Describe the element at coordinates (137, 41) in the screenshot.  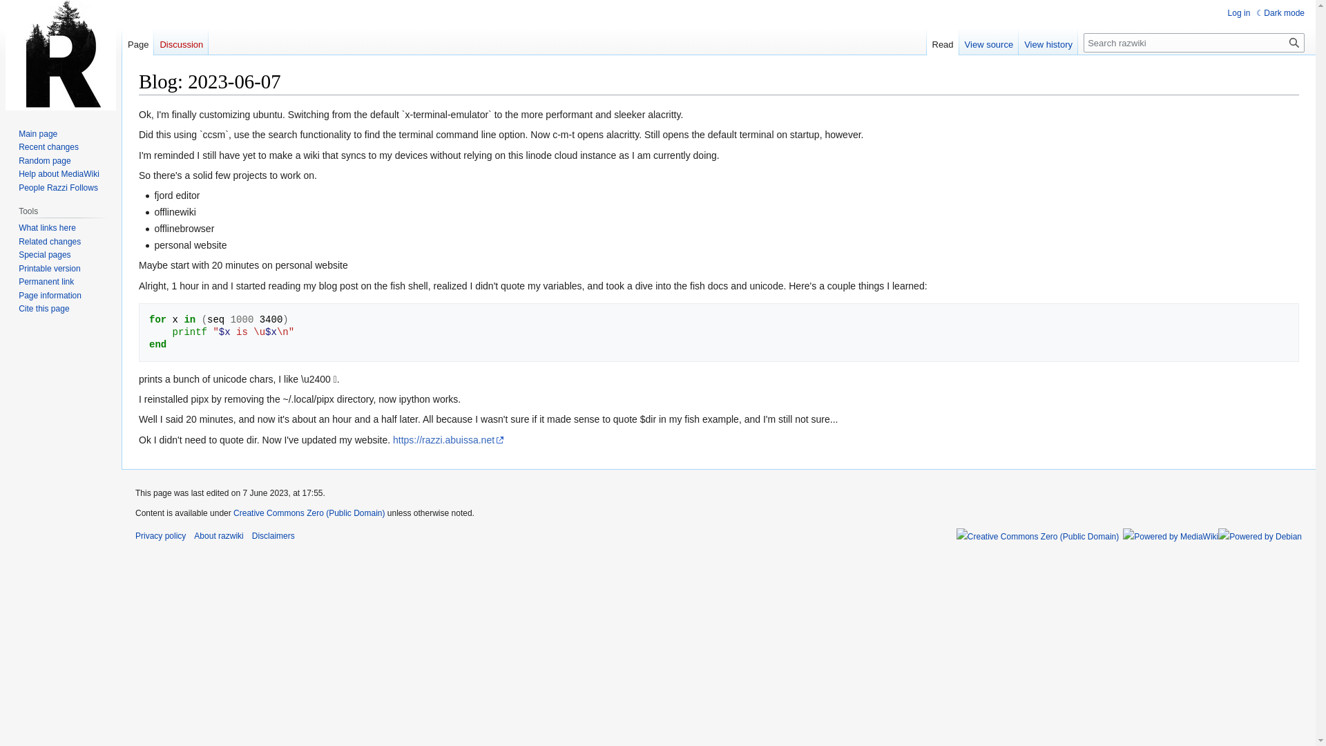
I see `Page` at that location.